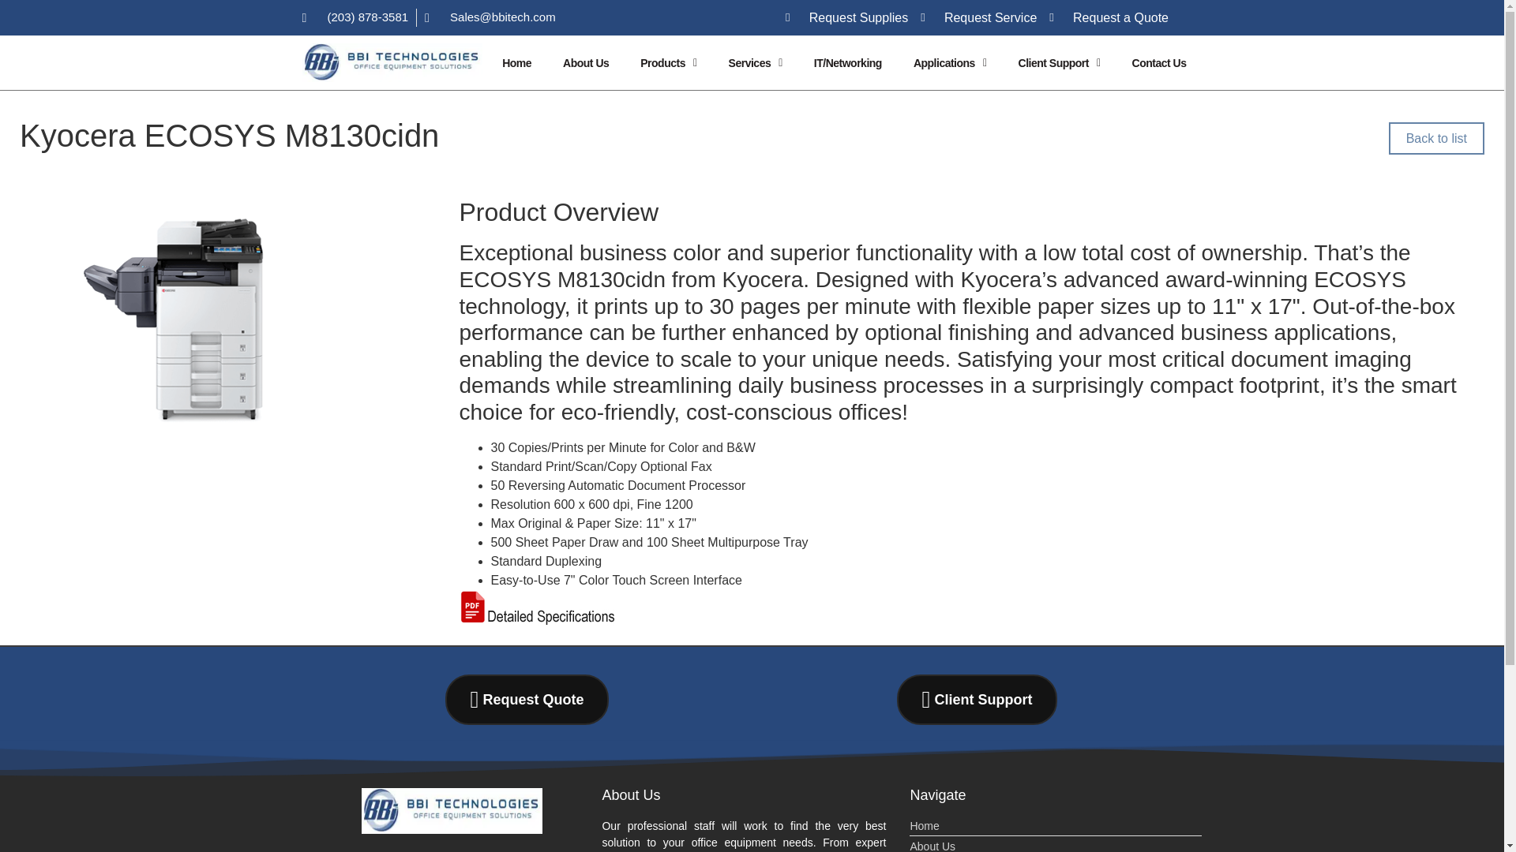 The image size is (1516, 852). Describe the element at coordinates (978, 17) in the screenshot. I see `Request Service` at that location.